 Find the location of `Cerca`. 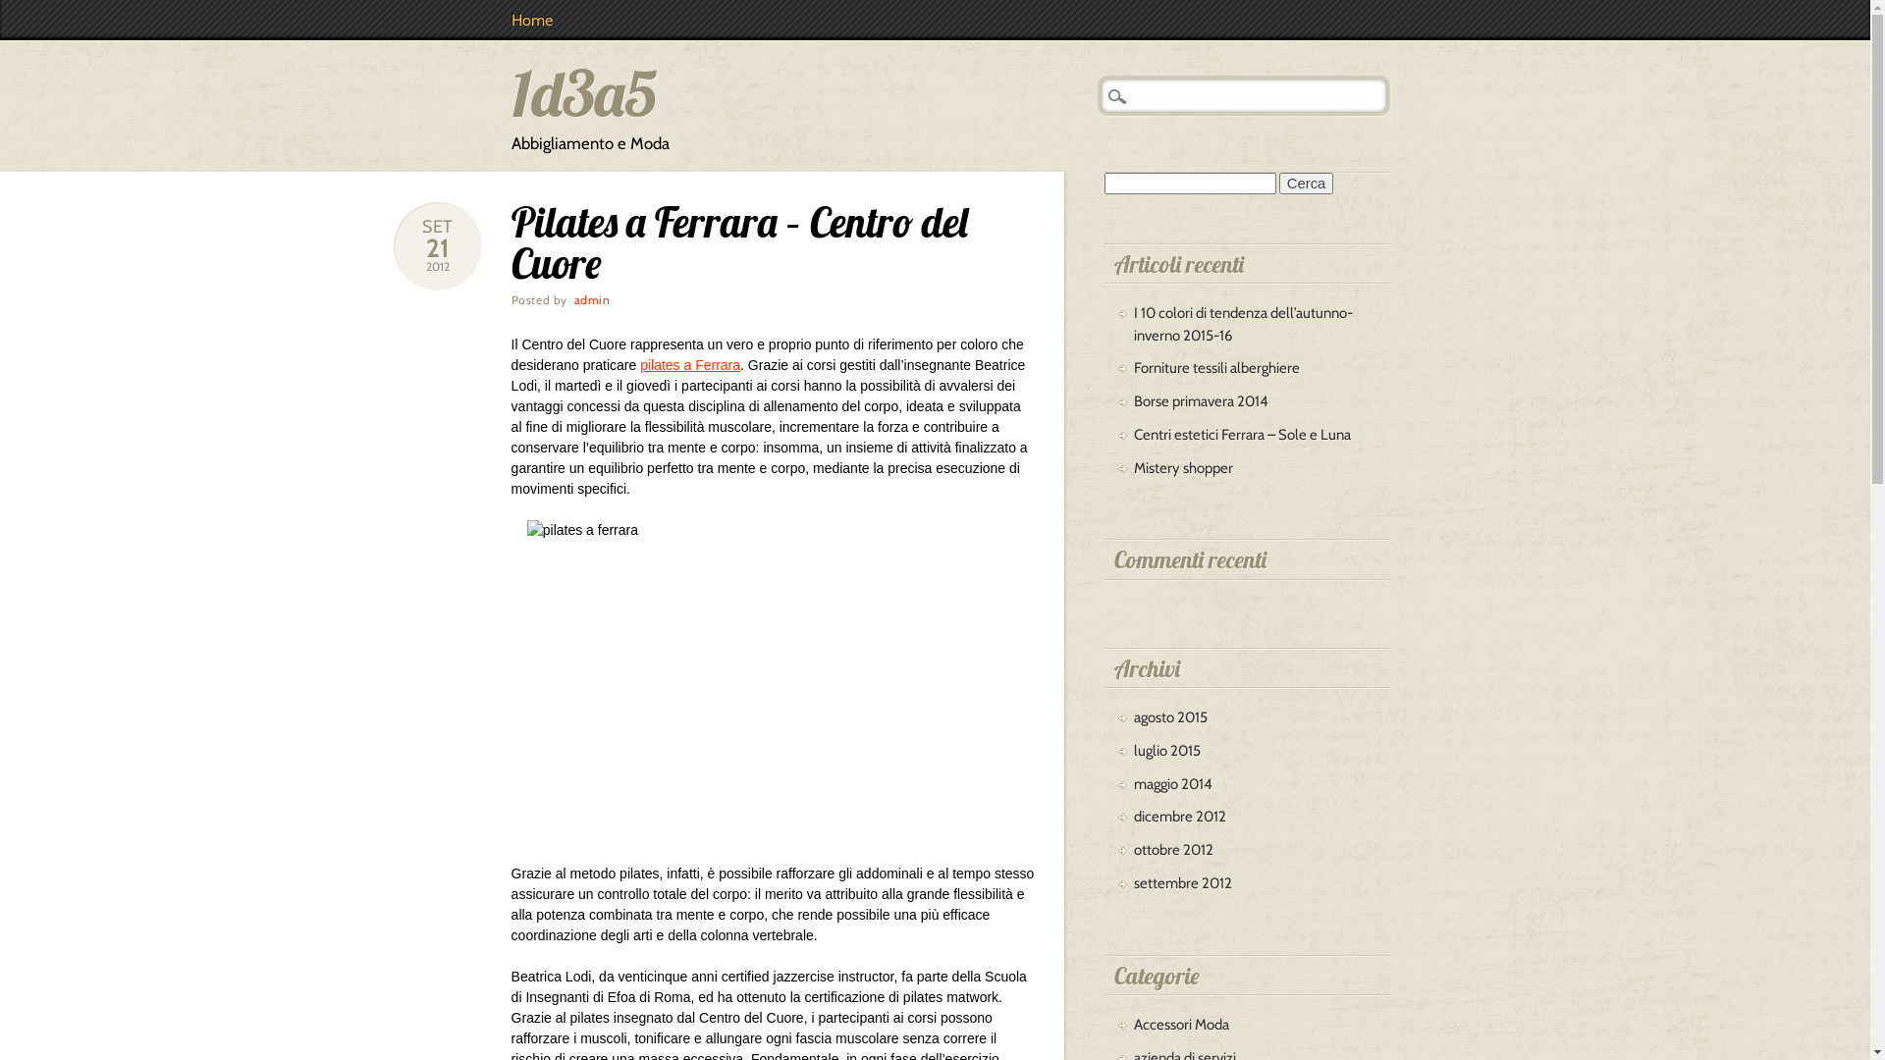

Cerca is located at coordinates (1307, 184).